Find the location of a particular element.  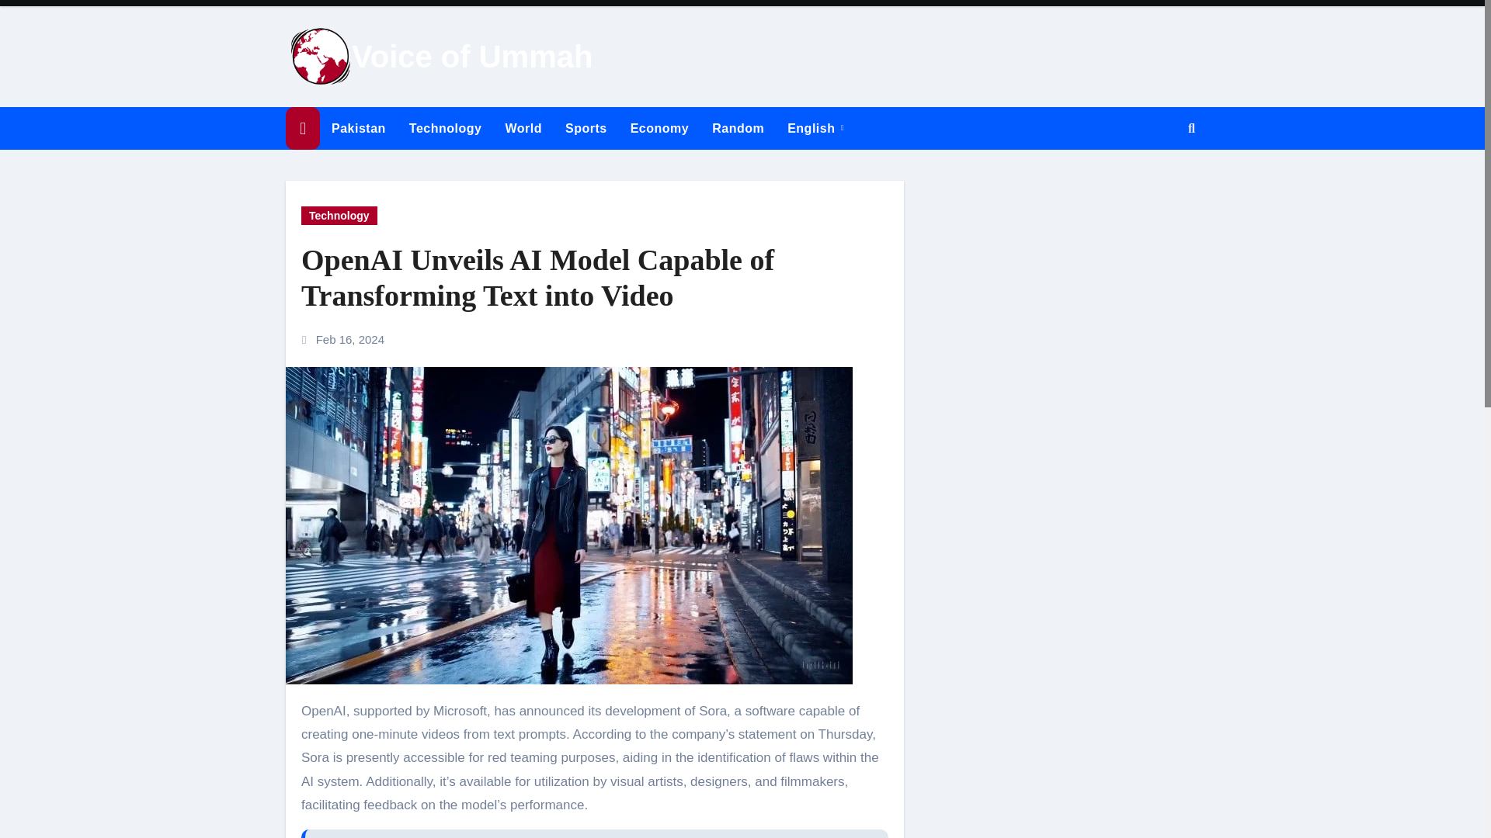

Random is located at coordinates (738, 129).